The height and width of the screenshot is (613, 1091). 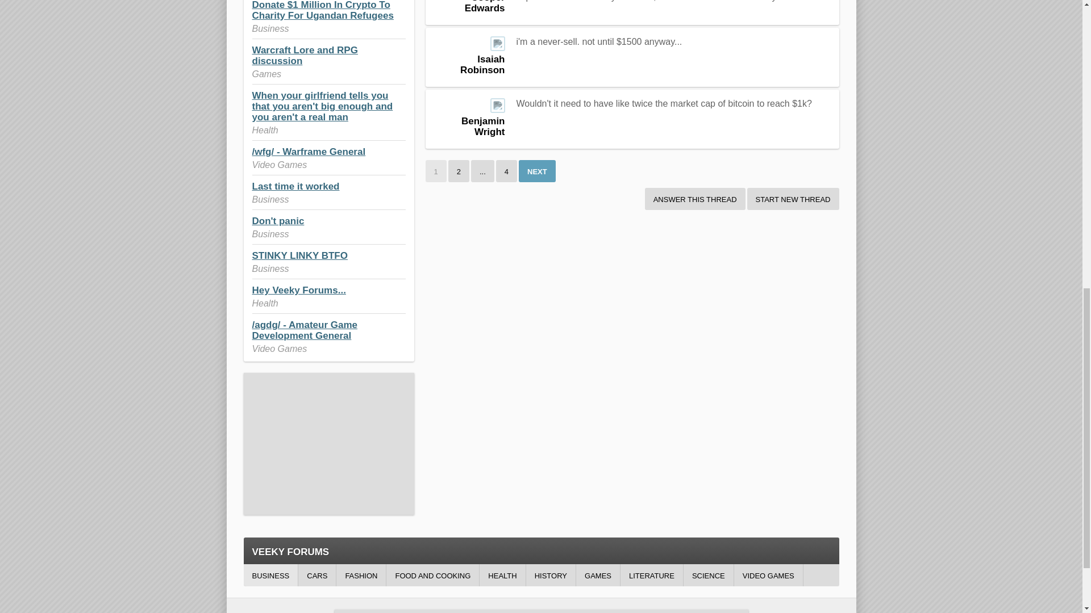 I want to click on NEXT, so click(x=537, y=170).